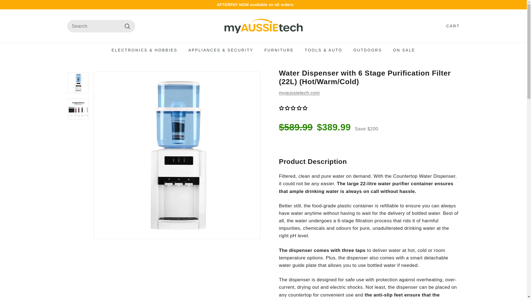 This screenshot has width=531, height=299. Describe the element at coordinates (299, 93) in the screenshot. I see `myaussietech.com` at that location.